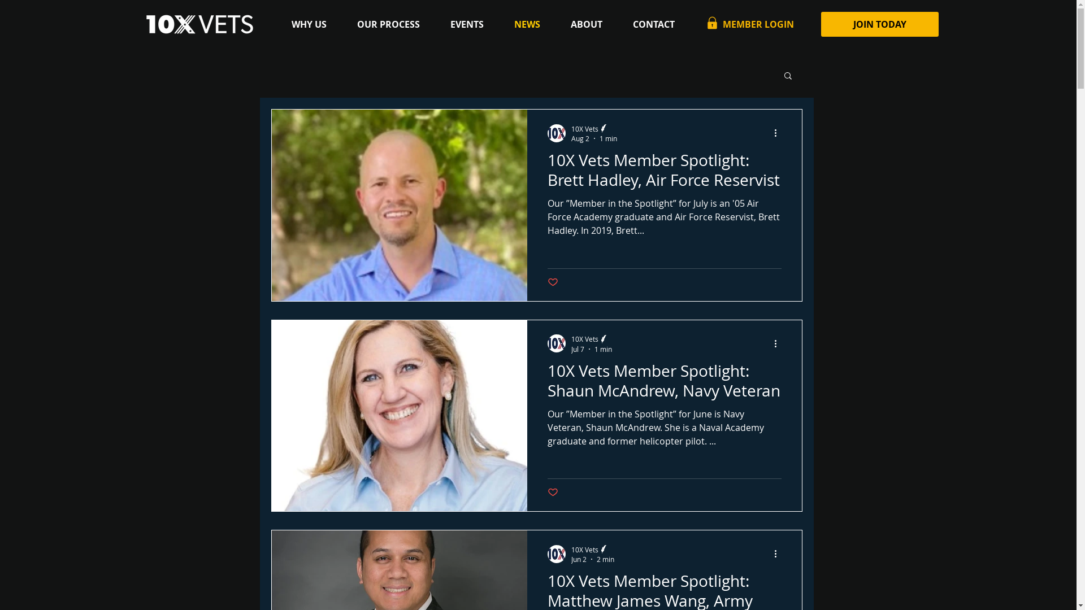 The image size is (1085, 610). I want to click on MEMBER LOGIN, so click(755, 24).